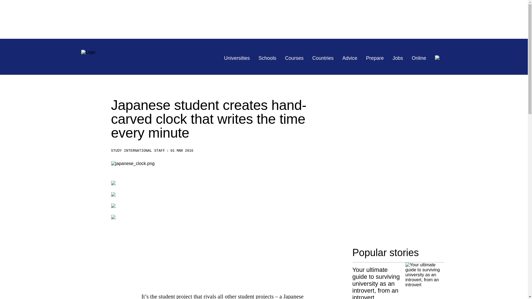 This screenshot has width=532, height=299. I want to click on STUDY INTERNATIONAL STAFF, so click(138, 151).